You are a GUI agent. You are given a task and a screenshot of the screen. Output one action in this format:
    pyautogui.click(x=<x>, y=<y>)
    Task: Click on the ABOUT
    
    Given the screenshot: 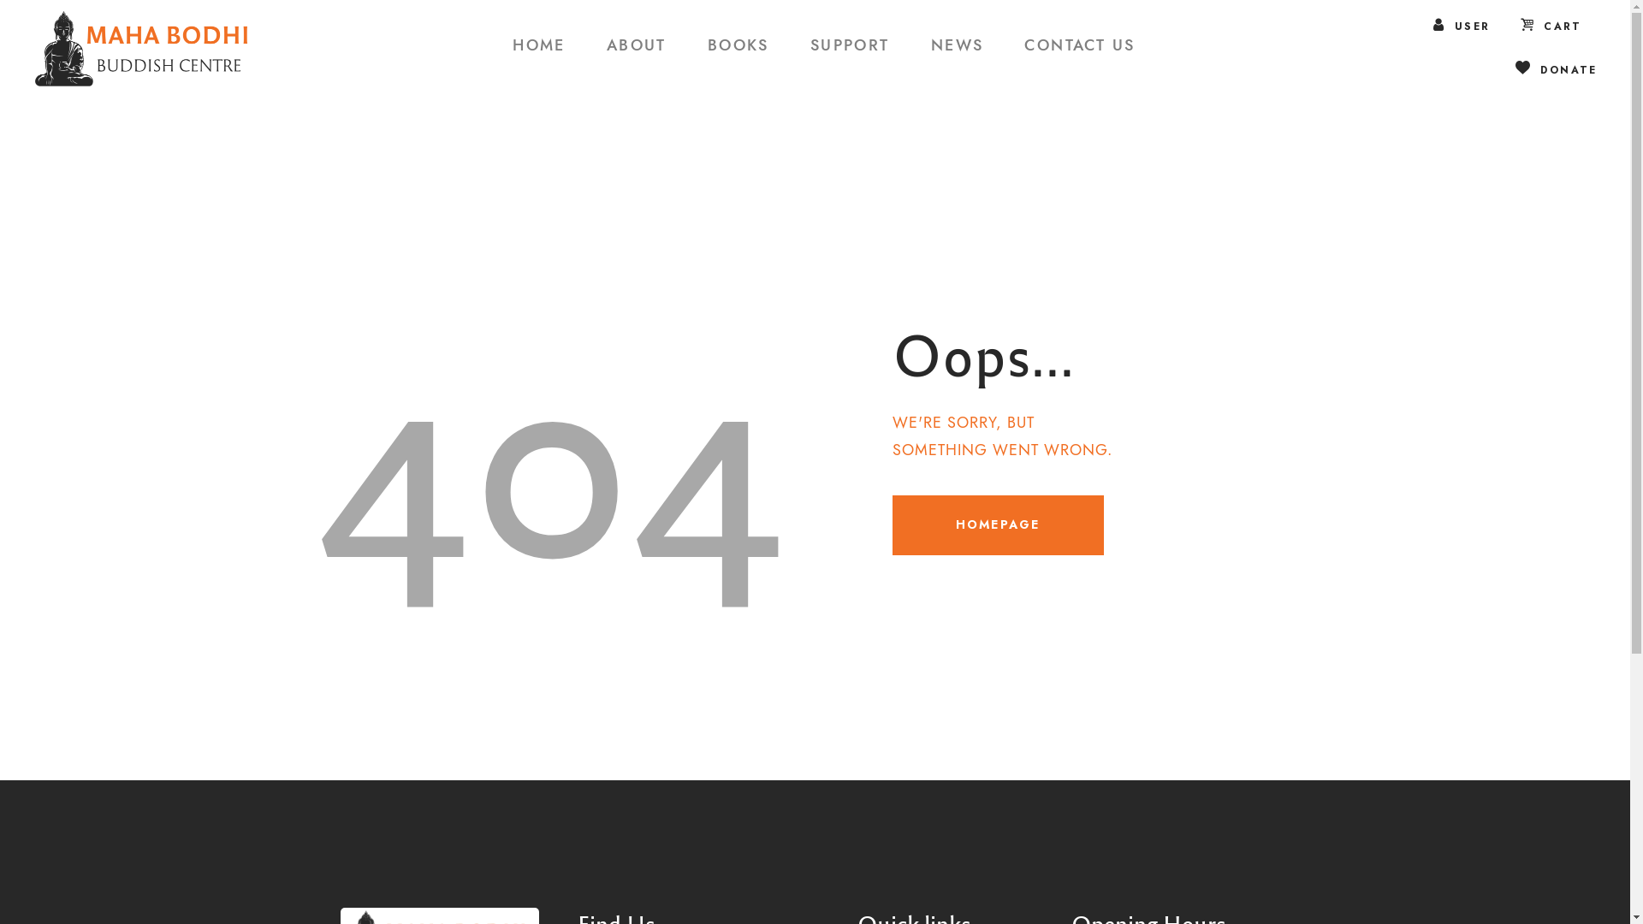 What is the action you would take?
    pyautogui.click(x=637, y=47)
    